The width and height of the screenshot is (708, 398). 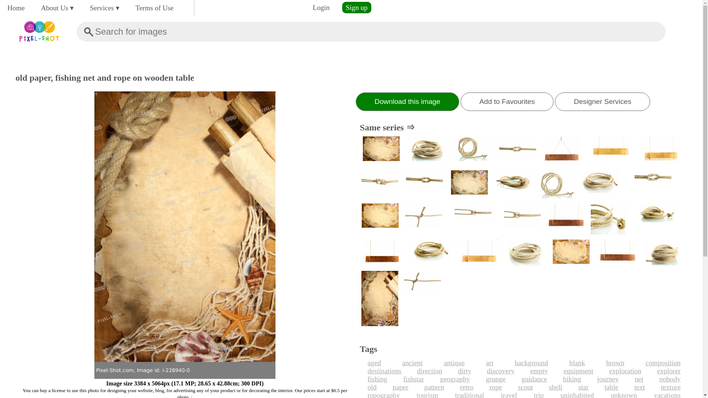 What do you see at coordinates (562, 151) in the screenshot?
I see `Blank wooden sign hanging on rope, isolated on white` at bounding box center [562, 151].